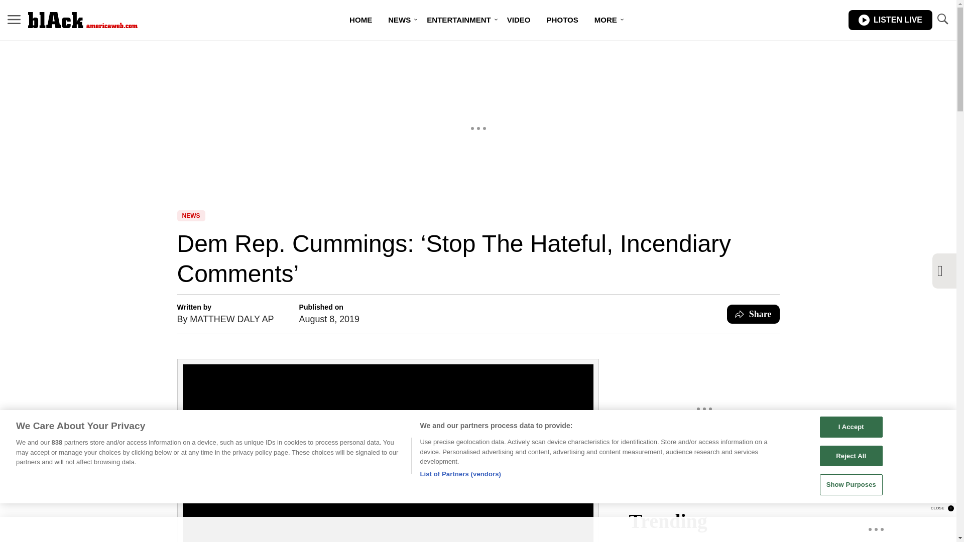 This screenshot has height=542, width=964. Describe the element at coordinates (890, 20) in the screenshot. I see `LISTEN LIVE` at that location.